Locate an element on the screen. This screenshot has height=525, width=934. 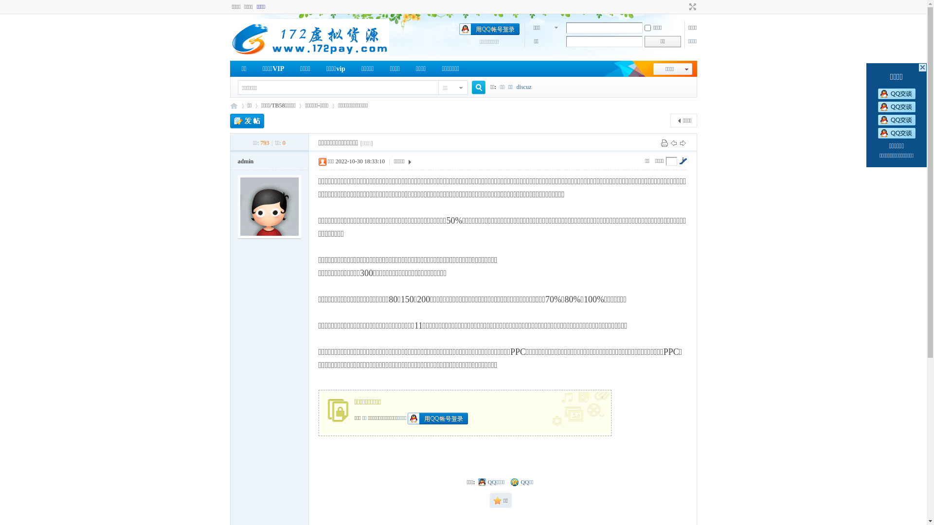
x is located at coordinates (604, 395).